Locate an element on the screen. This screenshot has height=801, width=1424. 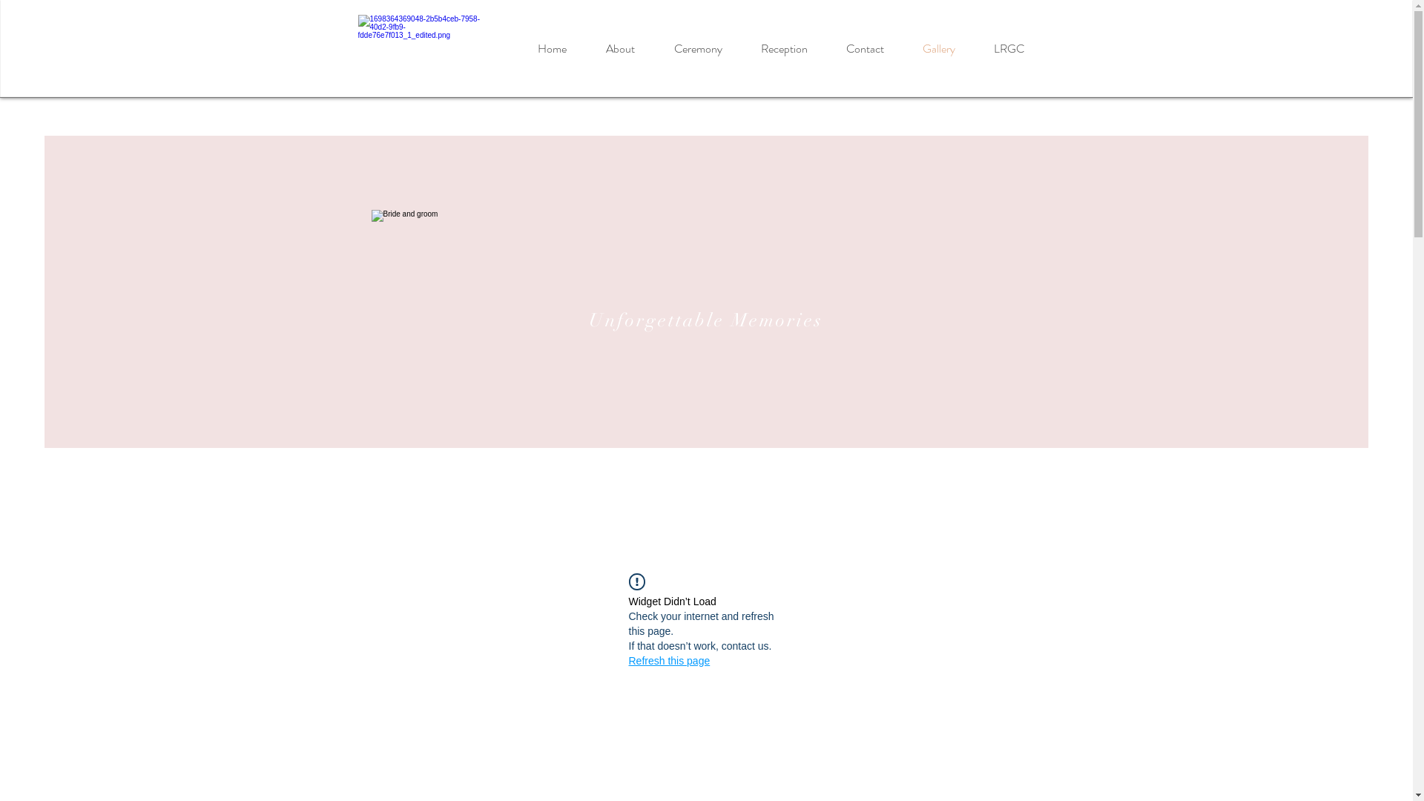
Home is located at coordinates (552, 49).